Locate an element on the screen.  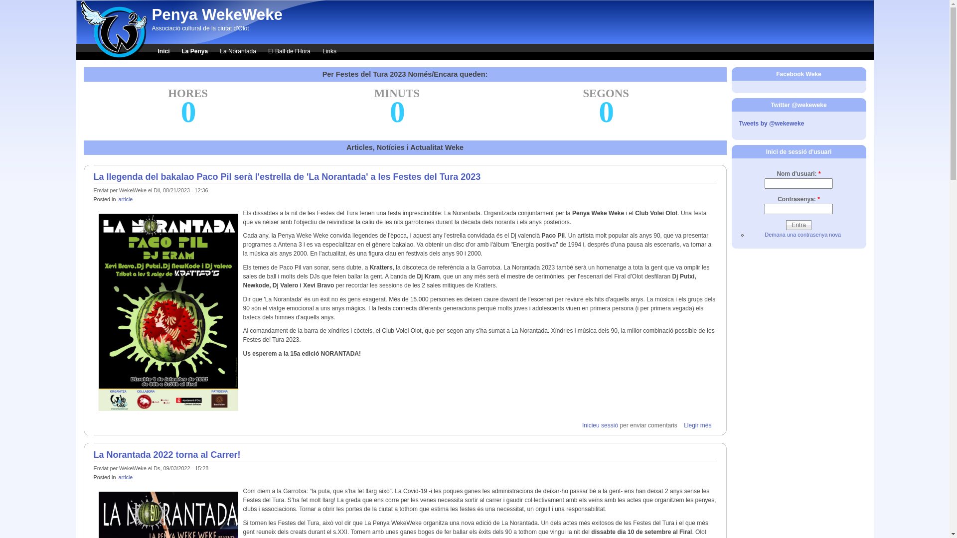
Links is located at coordinates (329, 52).